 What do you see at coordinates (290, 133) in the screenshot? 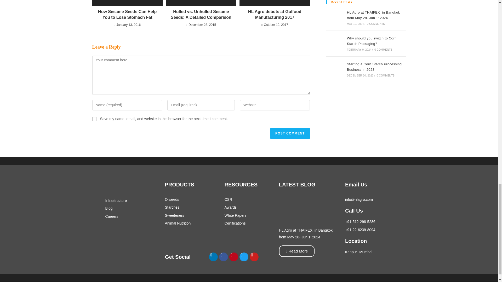
I see `Post Comment` at bounding box center [290, 133].